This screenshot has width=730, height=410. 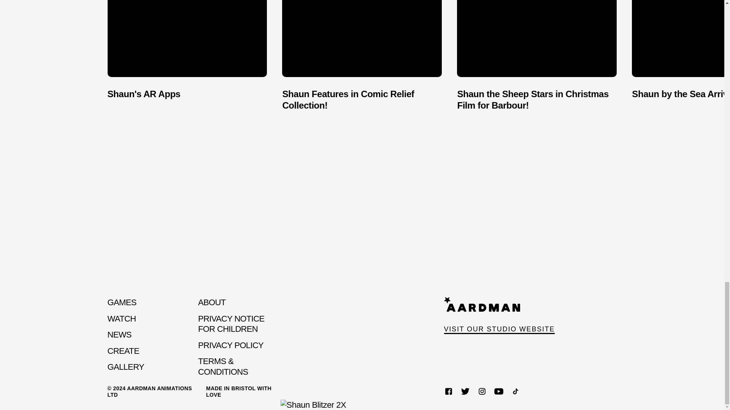 I want to click on Shaun Features in Comic Relief Collection!, so click(x=362, y=55).